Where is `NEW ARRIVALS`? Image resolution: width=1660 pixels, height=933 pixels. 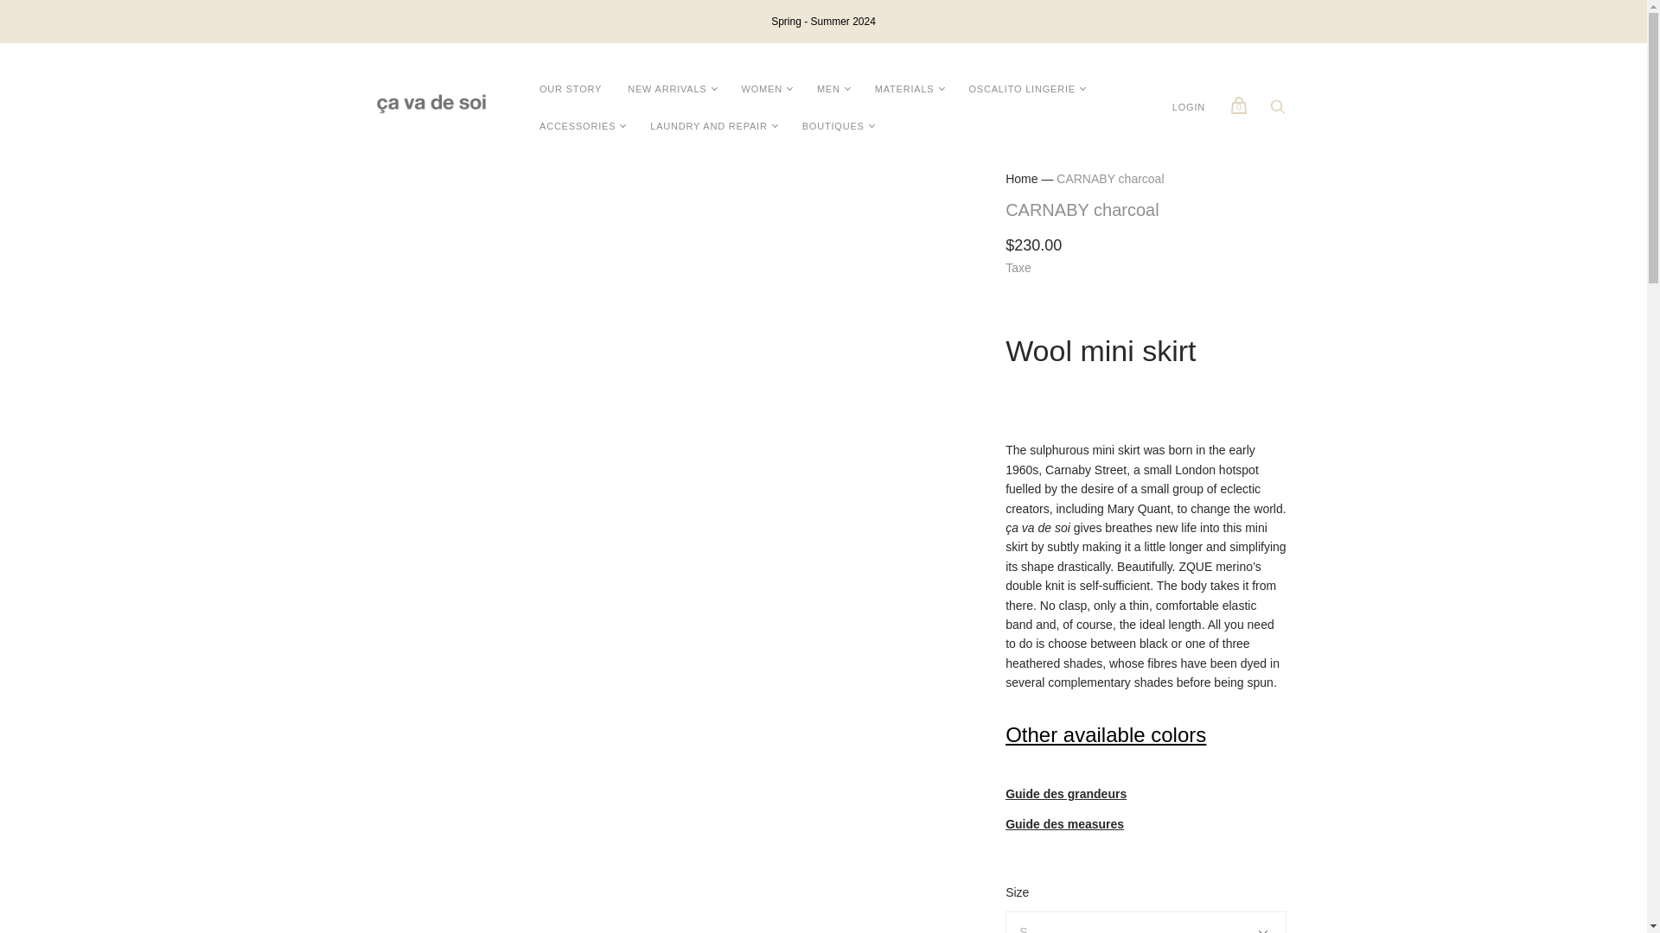 NEW ARRIVALS is located at coordinates (666, 90).